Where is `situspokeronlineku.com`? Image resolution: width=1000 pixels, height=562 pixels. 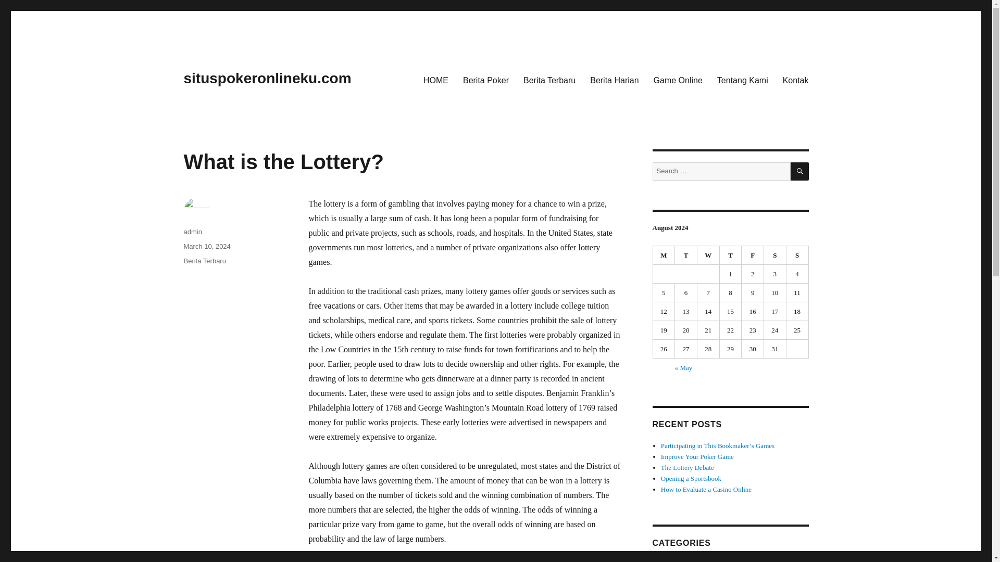 situspokeronlineku.com is located at coordinates (267, 78).